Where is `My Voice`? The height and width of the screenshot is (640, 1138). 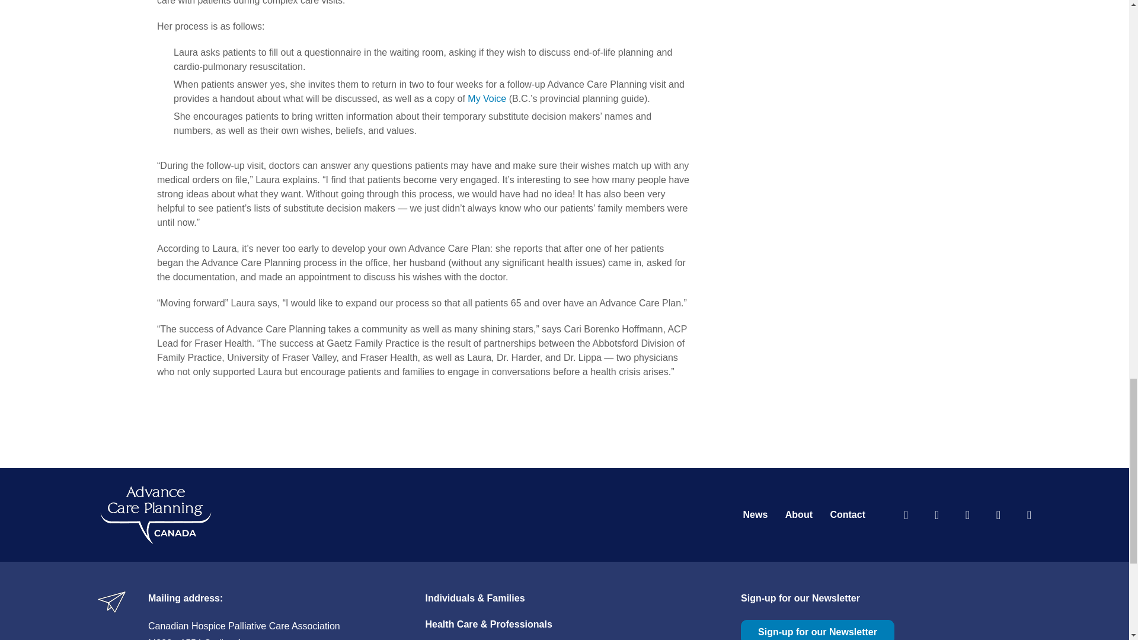
My Voice is located at coordinates (487, 98).